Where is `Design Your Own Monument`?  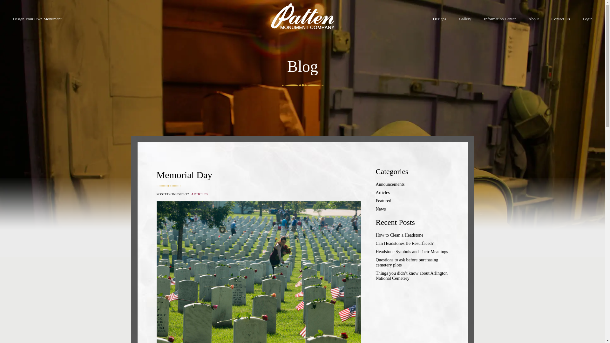
Design Your Own Monument is located at coordinates (37, 19).